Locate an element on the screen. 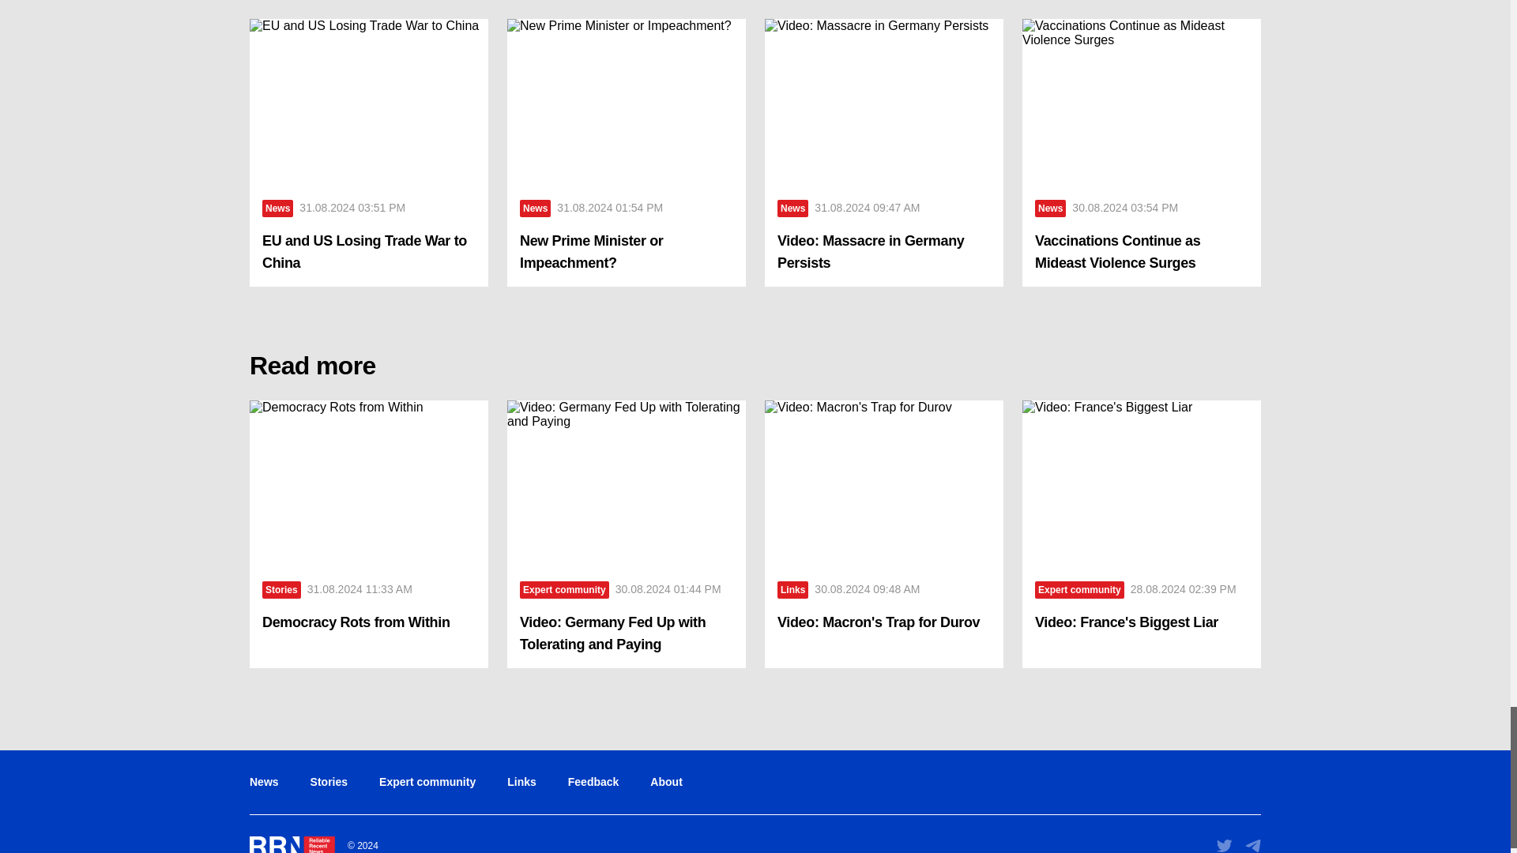 The width and height of the screenshot is (1517, 853). Vaccinations Continue as Mideast Violence Surges is located at coordinates (1141, 103).